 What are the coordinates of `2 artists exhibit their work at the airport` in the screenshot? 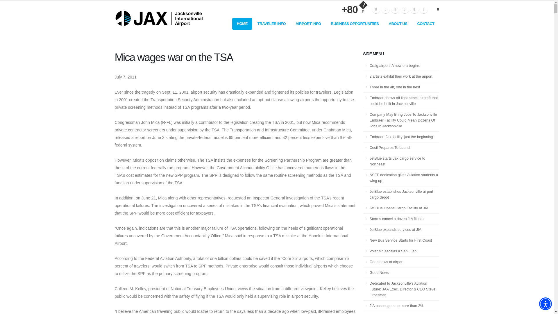 It's located at (401, 76).